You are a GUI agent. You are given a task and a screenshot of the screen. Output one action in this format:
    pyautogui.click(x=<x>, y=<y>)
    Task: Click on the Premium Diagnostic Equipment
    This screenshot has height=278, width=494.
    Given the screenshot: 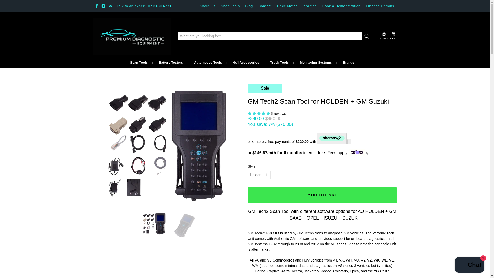 What is the action you would take?
    pyautogui.click(x=132, y=36)
    